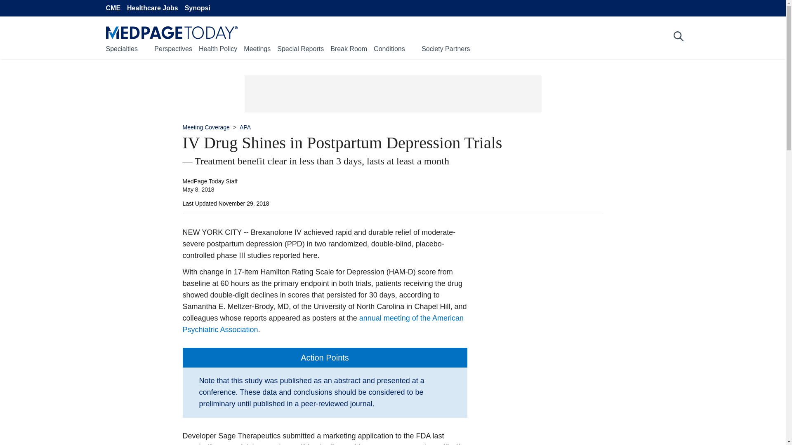 The image size is (792, 445). What do you see at coordinates (153, 8) in the screenshot?
I see `Healthcare Jobs` at bounding box center [153, 8].